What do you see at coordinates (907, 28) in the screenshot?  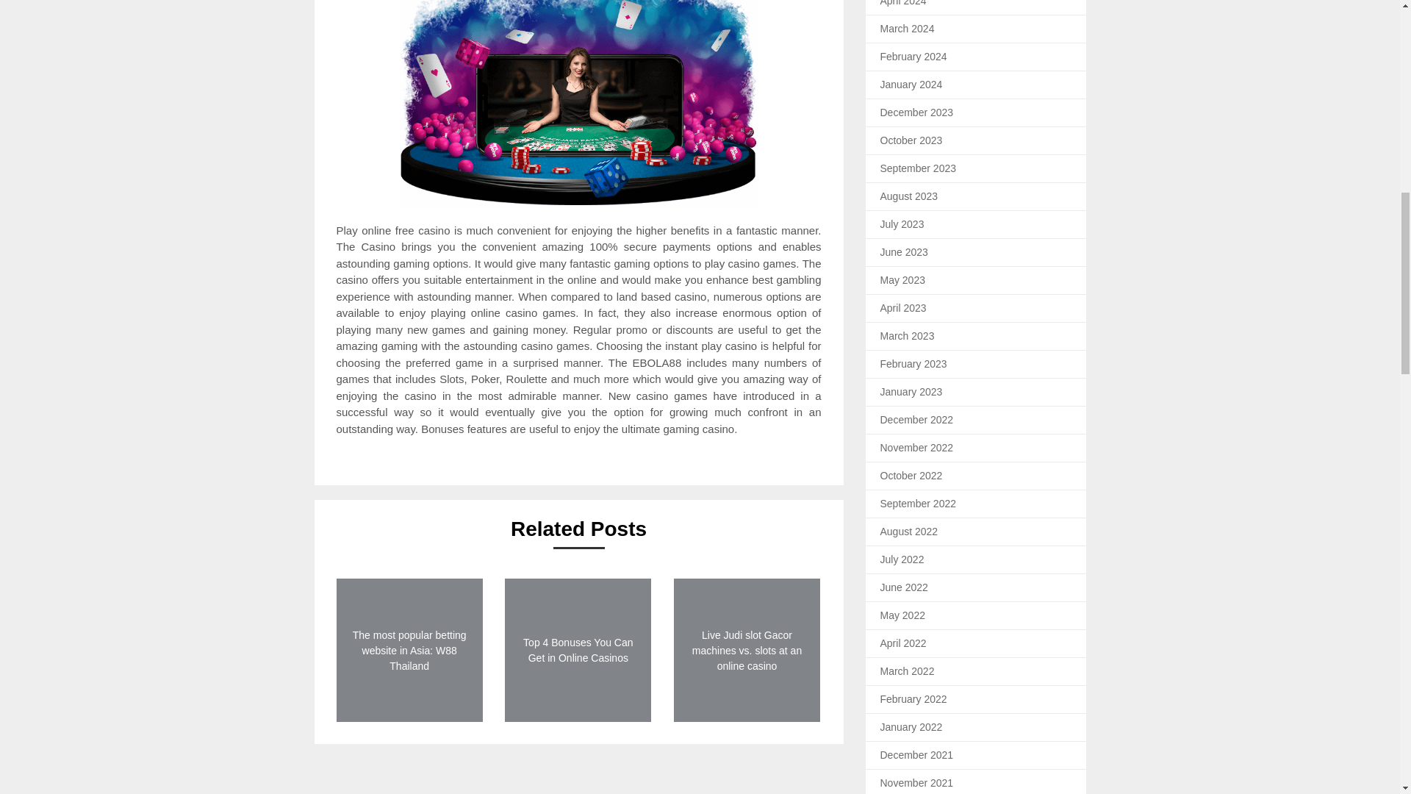 I see `March 2024` at bounding box center [907, 28].